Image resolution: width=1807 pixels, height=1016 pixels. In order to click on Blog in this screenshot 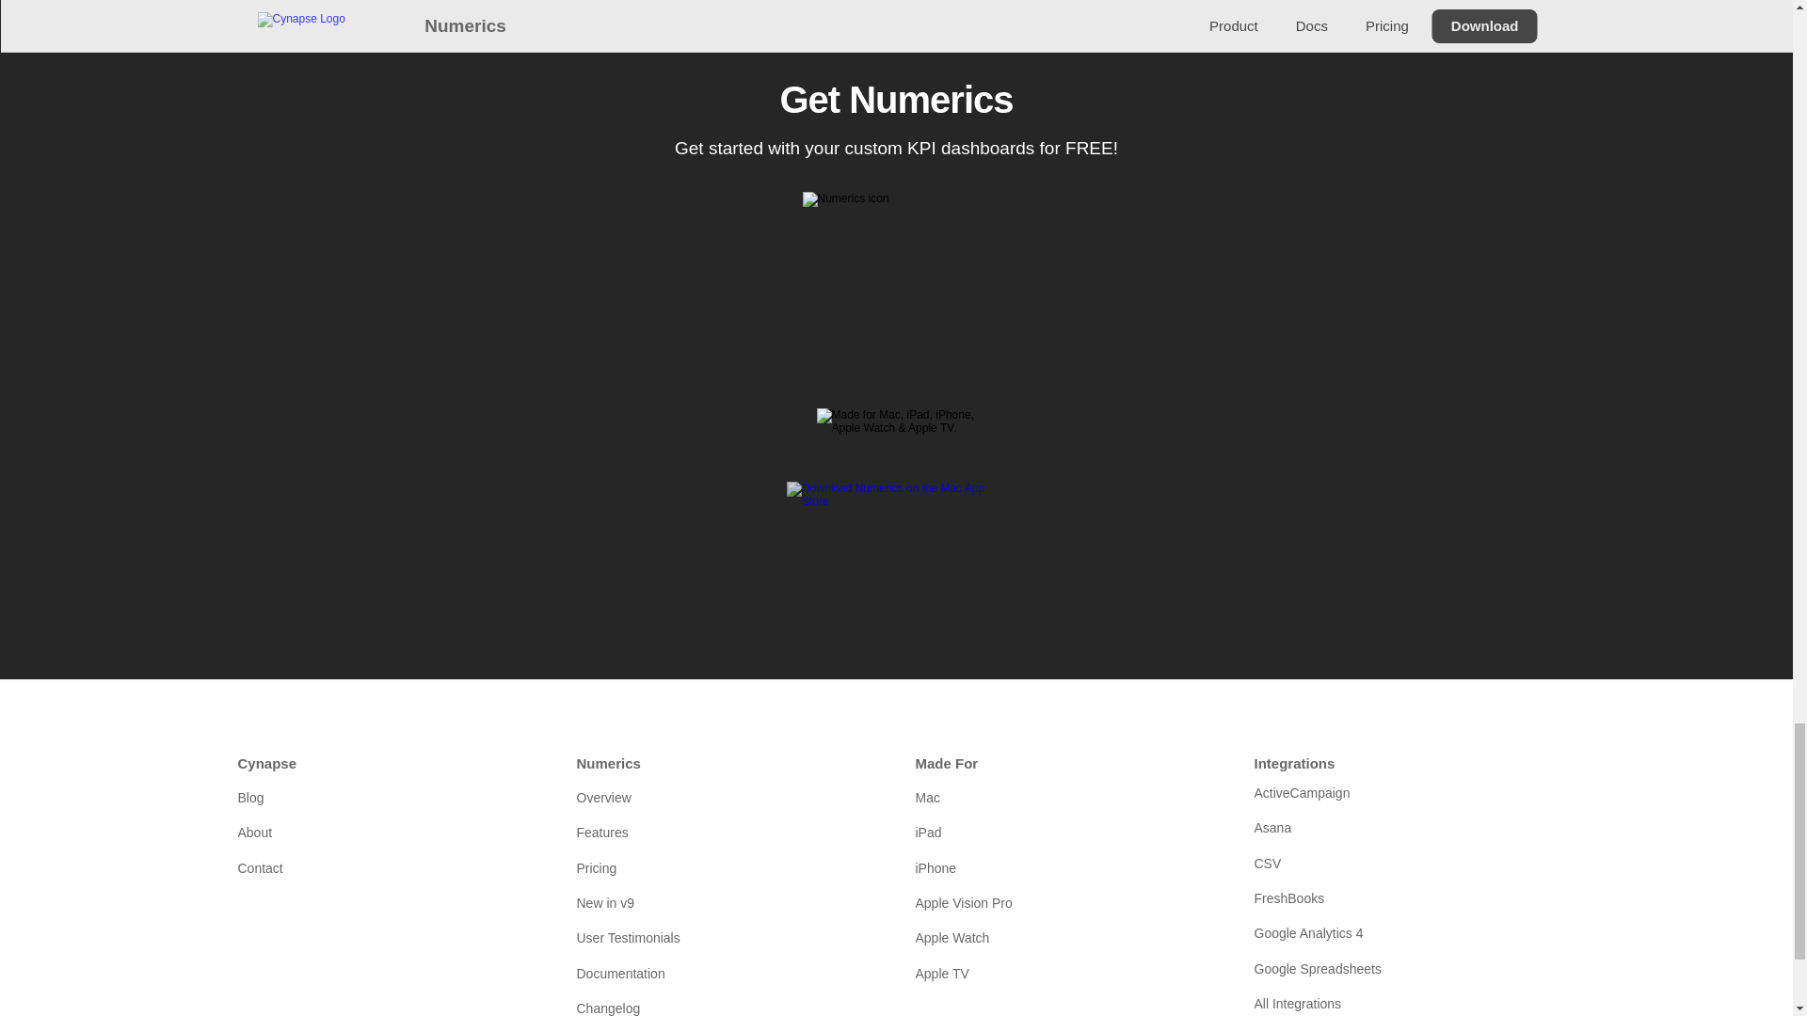, I will do `click(388, 798)`.